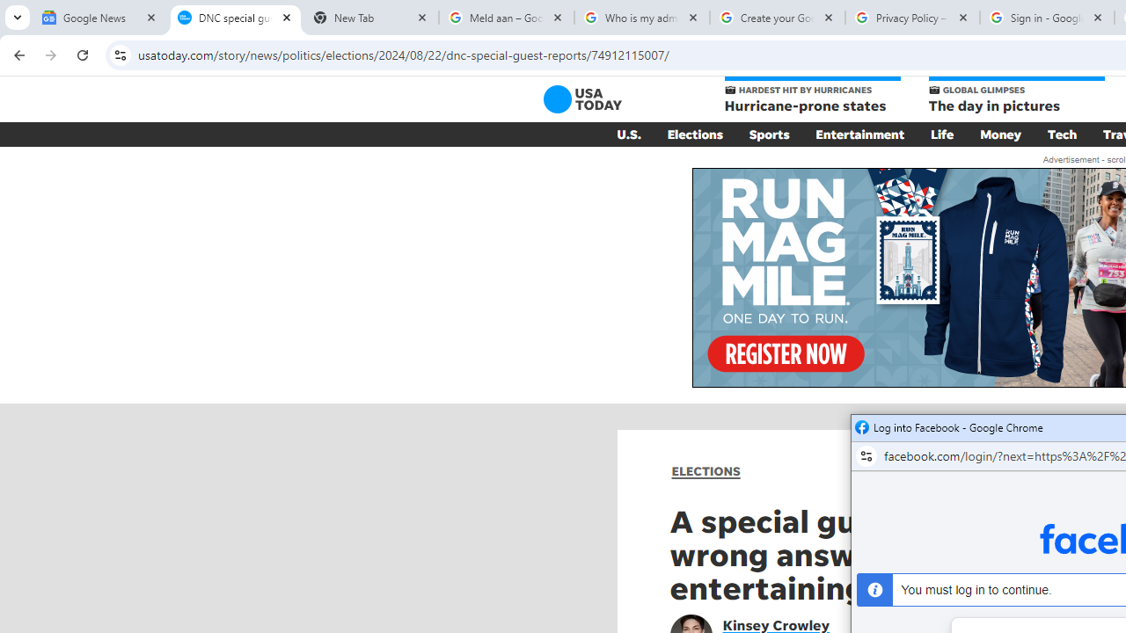  I want to click on Entertainment, so click(860, 134).